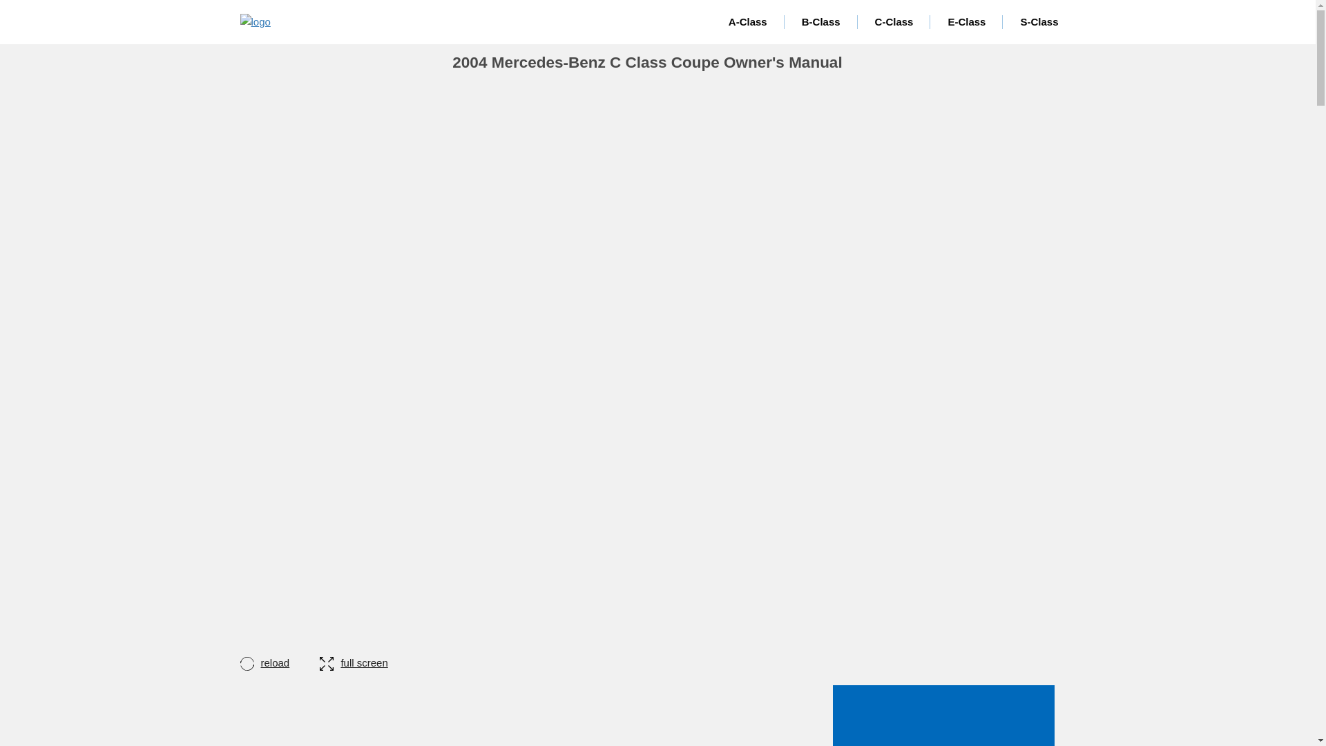  I want to click on A-Class, so click(747, 22).